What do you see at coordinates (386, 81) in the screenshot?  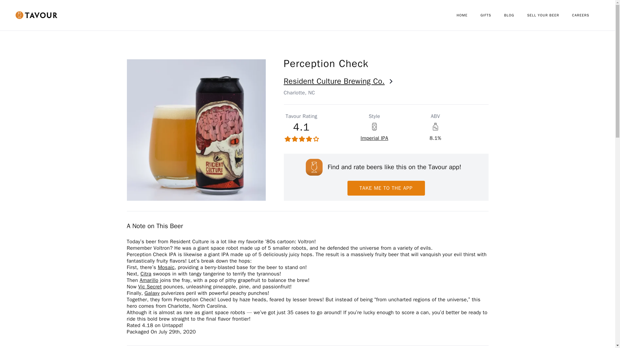 I see `Resident Culture Brewing Co.` at bounding box center [386, 81].